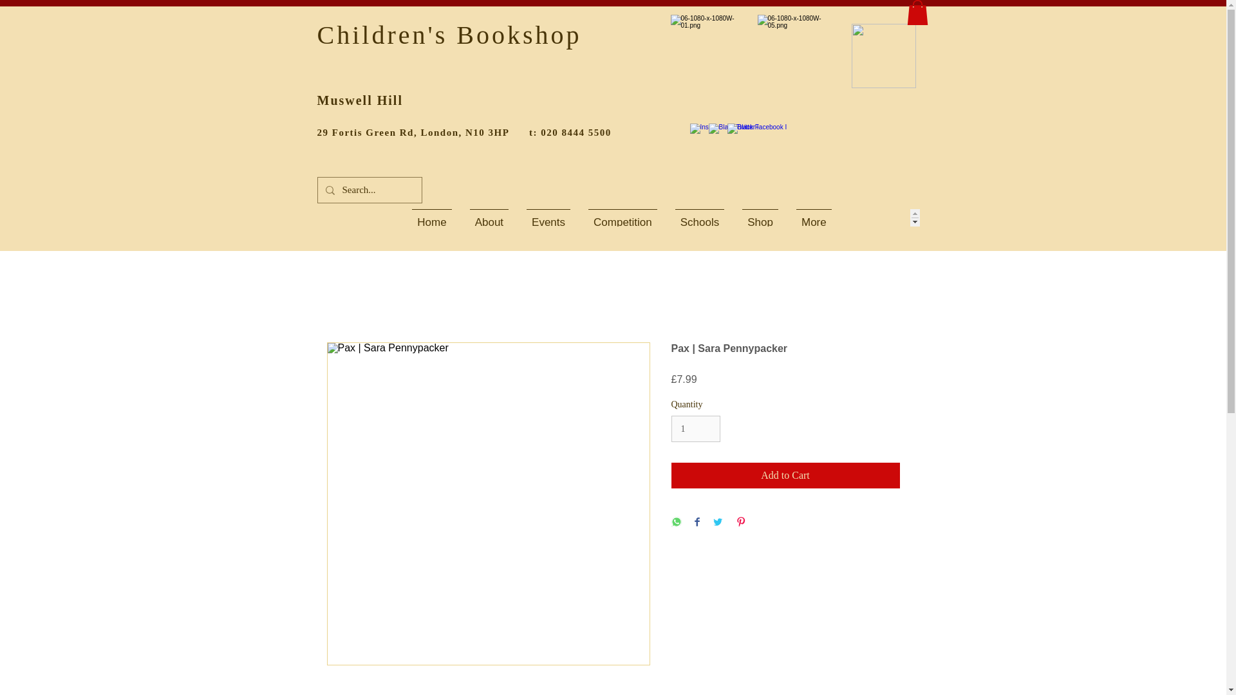 The height and width of the screenshot is (695, 1236). I want to click on Competition, so click(623, 218).